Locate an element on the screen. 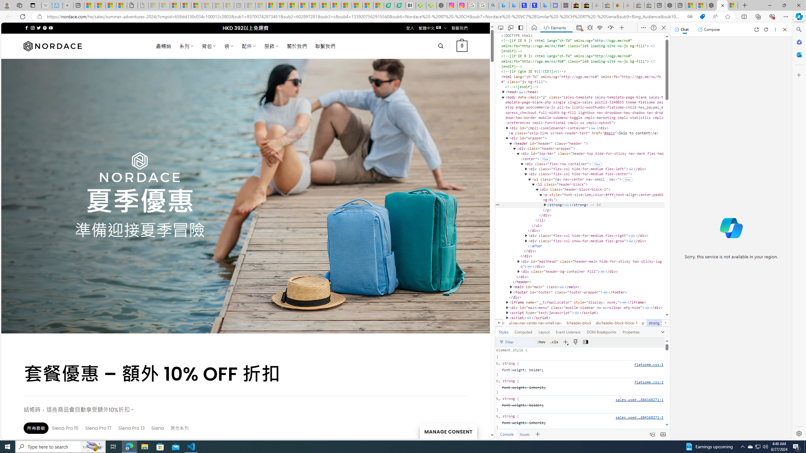  Nordace is located at coordinates (53, 46).